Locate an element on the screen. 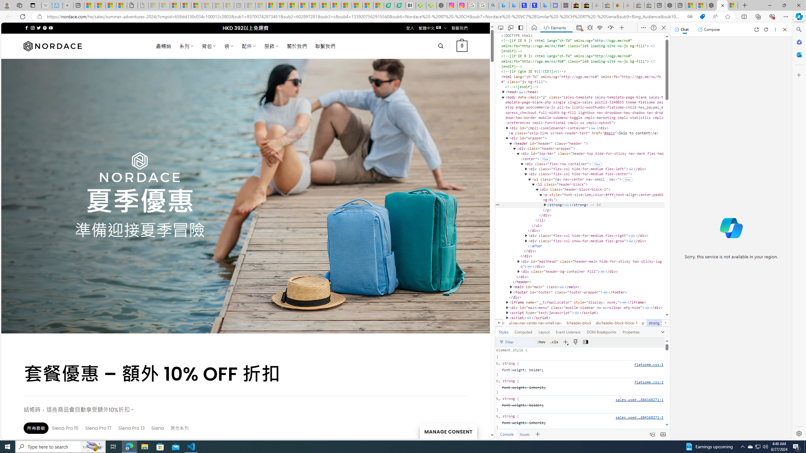  Nordace is located at coordinates (53, 46).